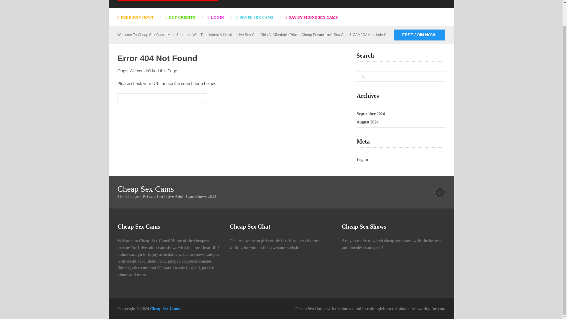  Describe the element at coordinates (367, 122) in the screenshot. I see `August 2024` at that location.